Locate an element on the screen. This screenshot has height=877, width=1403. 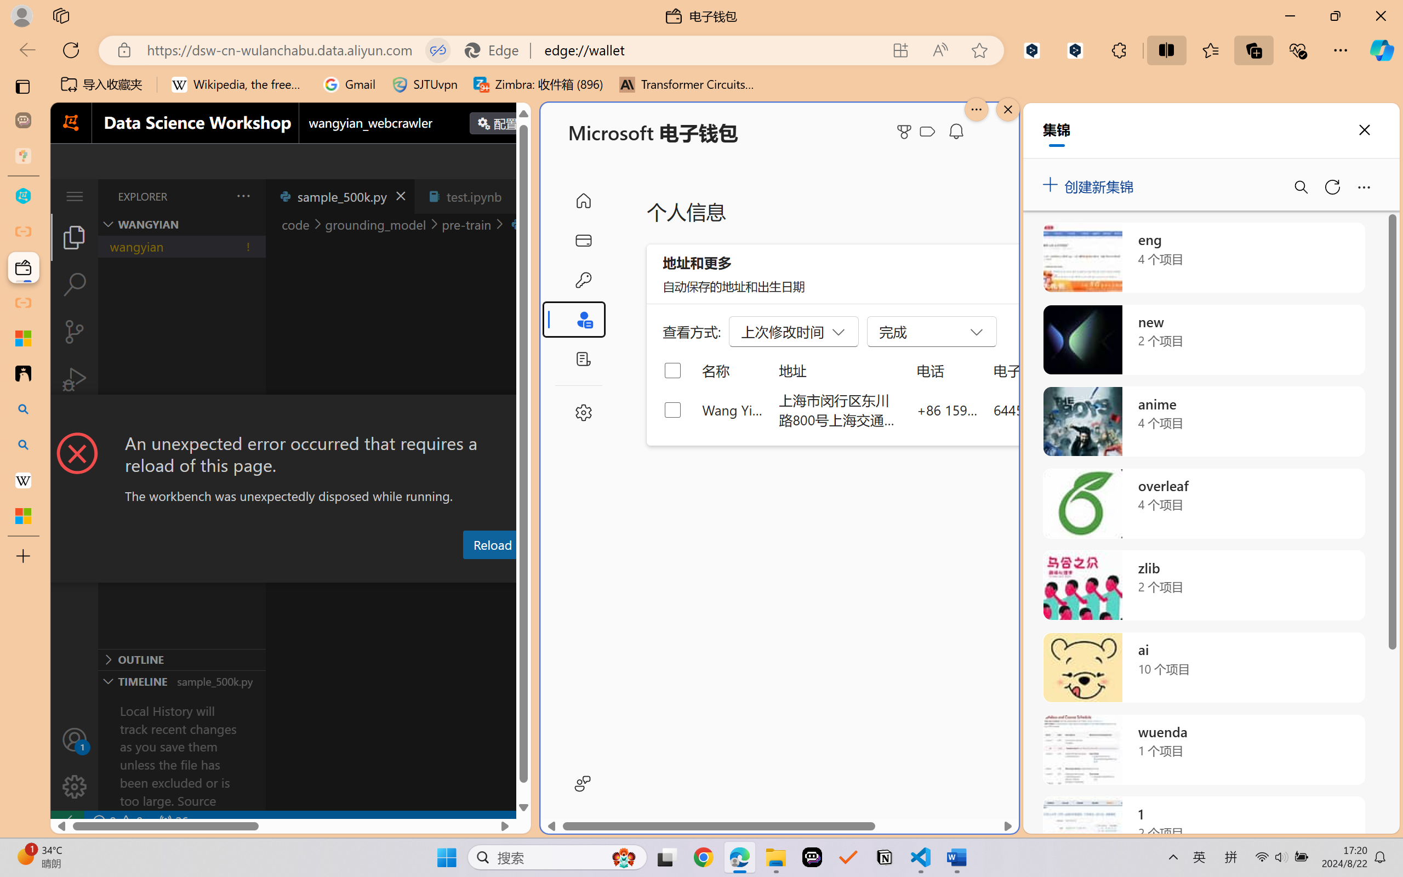
Wang Yian is located at coordinates (733, 409).